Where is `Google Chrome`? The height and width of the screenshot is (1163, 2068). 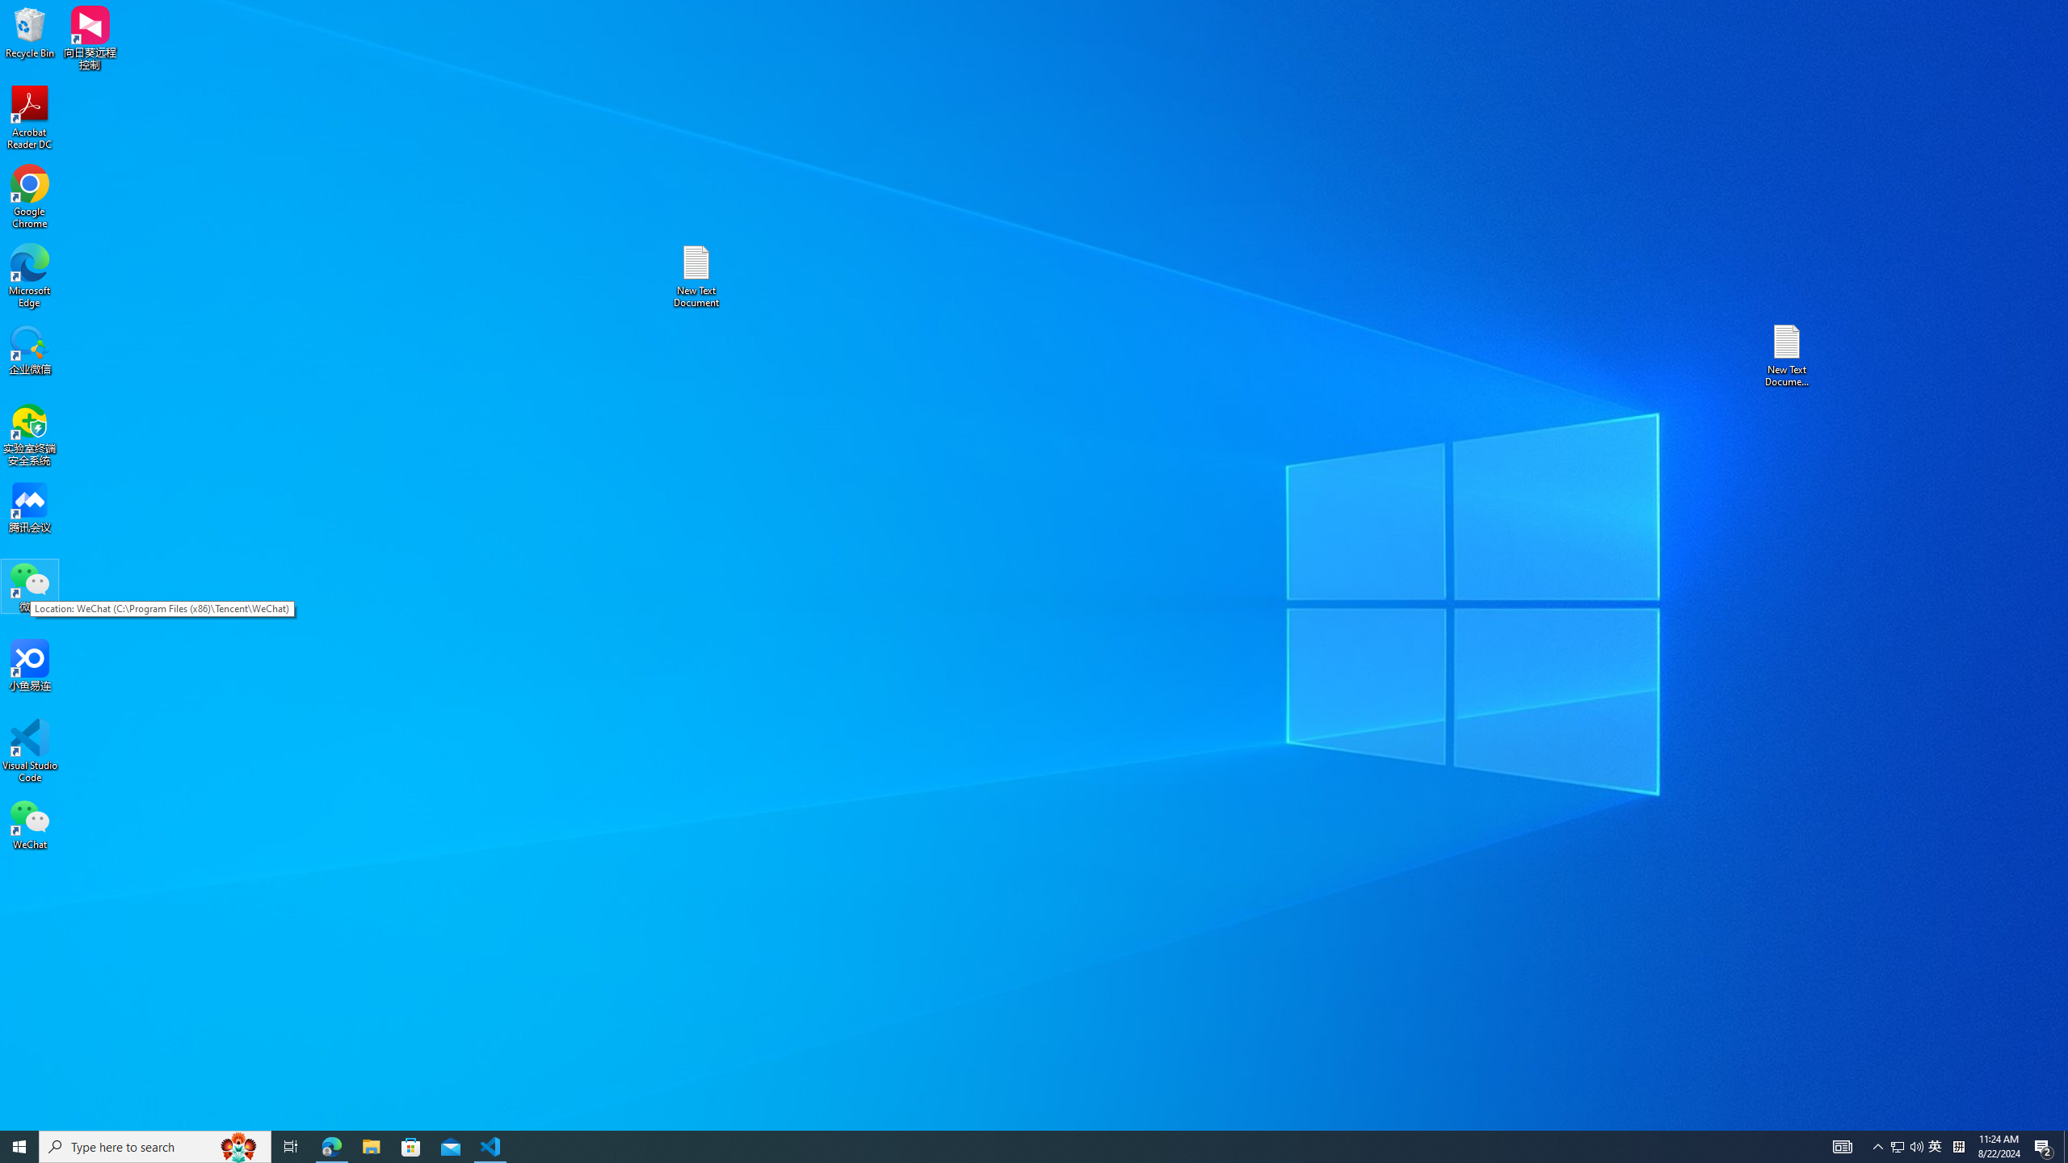
Google Chrome is located at coordinates (1936, 1147).